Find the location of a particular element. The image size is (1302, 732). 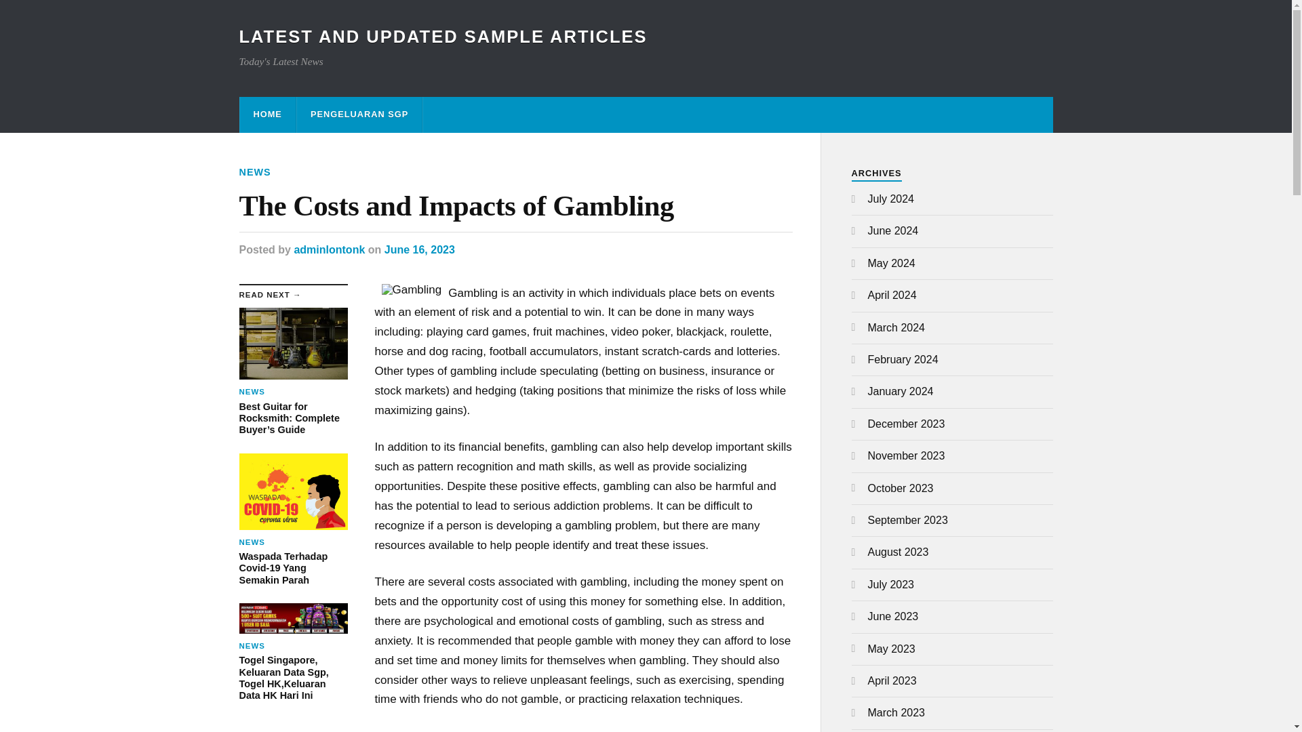

February 2024 is located at coordinates (903, 359).